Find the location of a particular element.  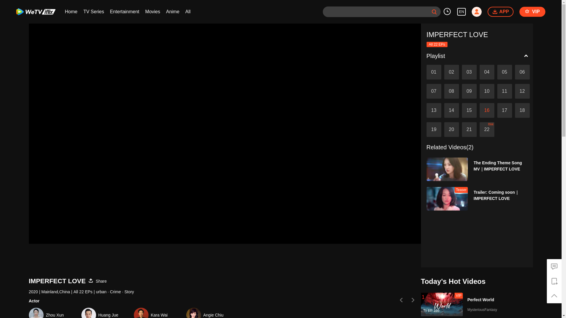

Anime is located at coordinates (172, 12).